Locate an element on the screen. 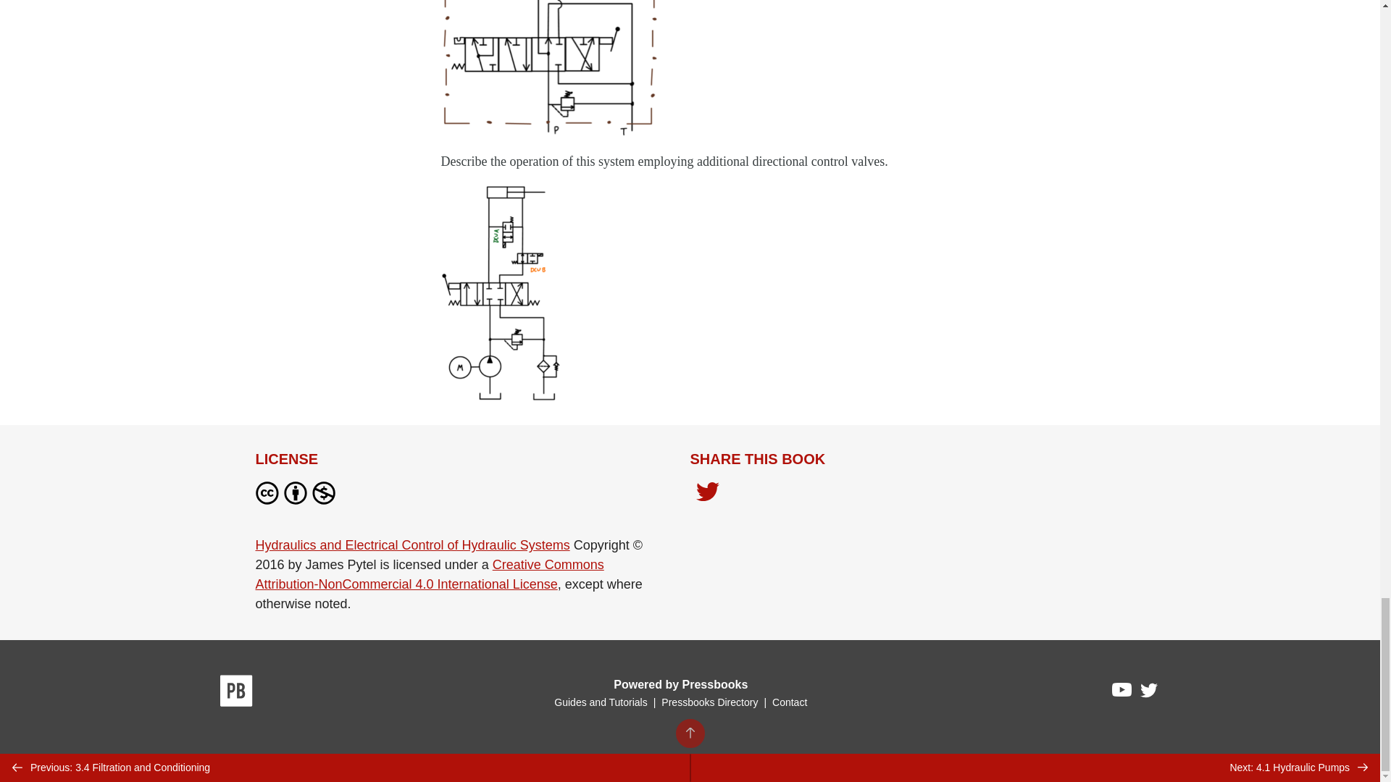  Share on Twitter is located at coordinates (707, 492).